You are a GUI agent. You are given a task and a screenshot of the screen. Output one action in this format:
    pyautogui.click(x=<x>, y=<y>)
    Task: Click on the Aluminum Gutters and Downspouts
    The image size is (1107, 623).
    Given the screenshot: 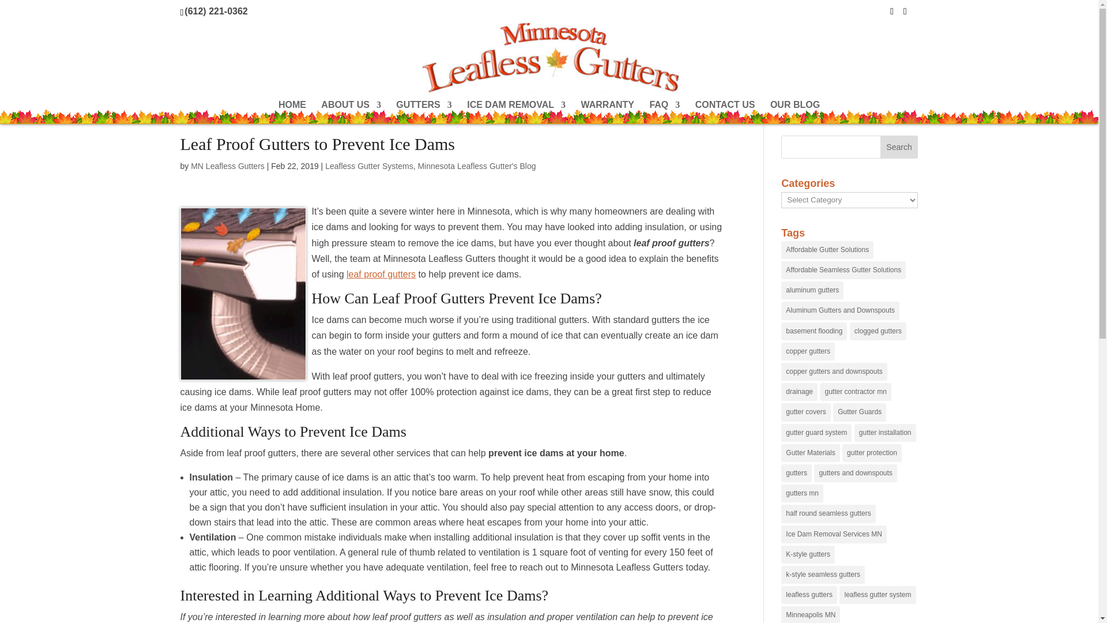 What is the action you would take?
    pyautogui.click(x=840, y=310)
    